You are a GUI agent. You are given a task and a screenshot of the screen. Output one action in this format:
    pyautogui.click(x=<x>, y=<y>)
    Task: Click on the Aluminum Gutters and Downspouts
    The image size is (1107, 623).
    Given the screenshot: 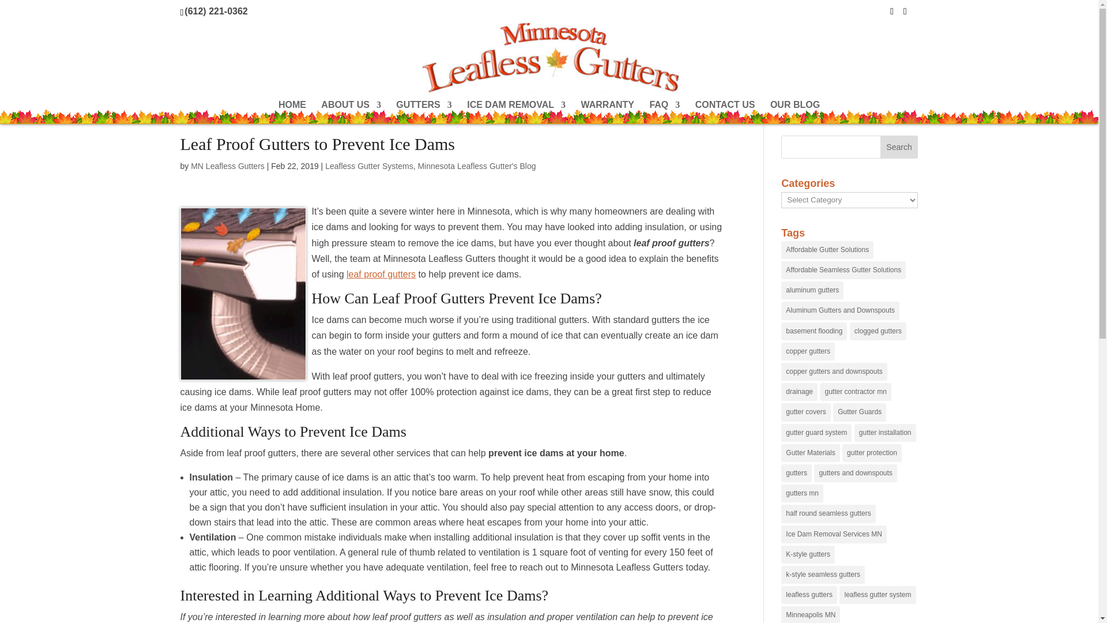 What is the action you would take?
    pyautogui.click(x=840, y=310)
    